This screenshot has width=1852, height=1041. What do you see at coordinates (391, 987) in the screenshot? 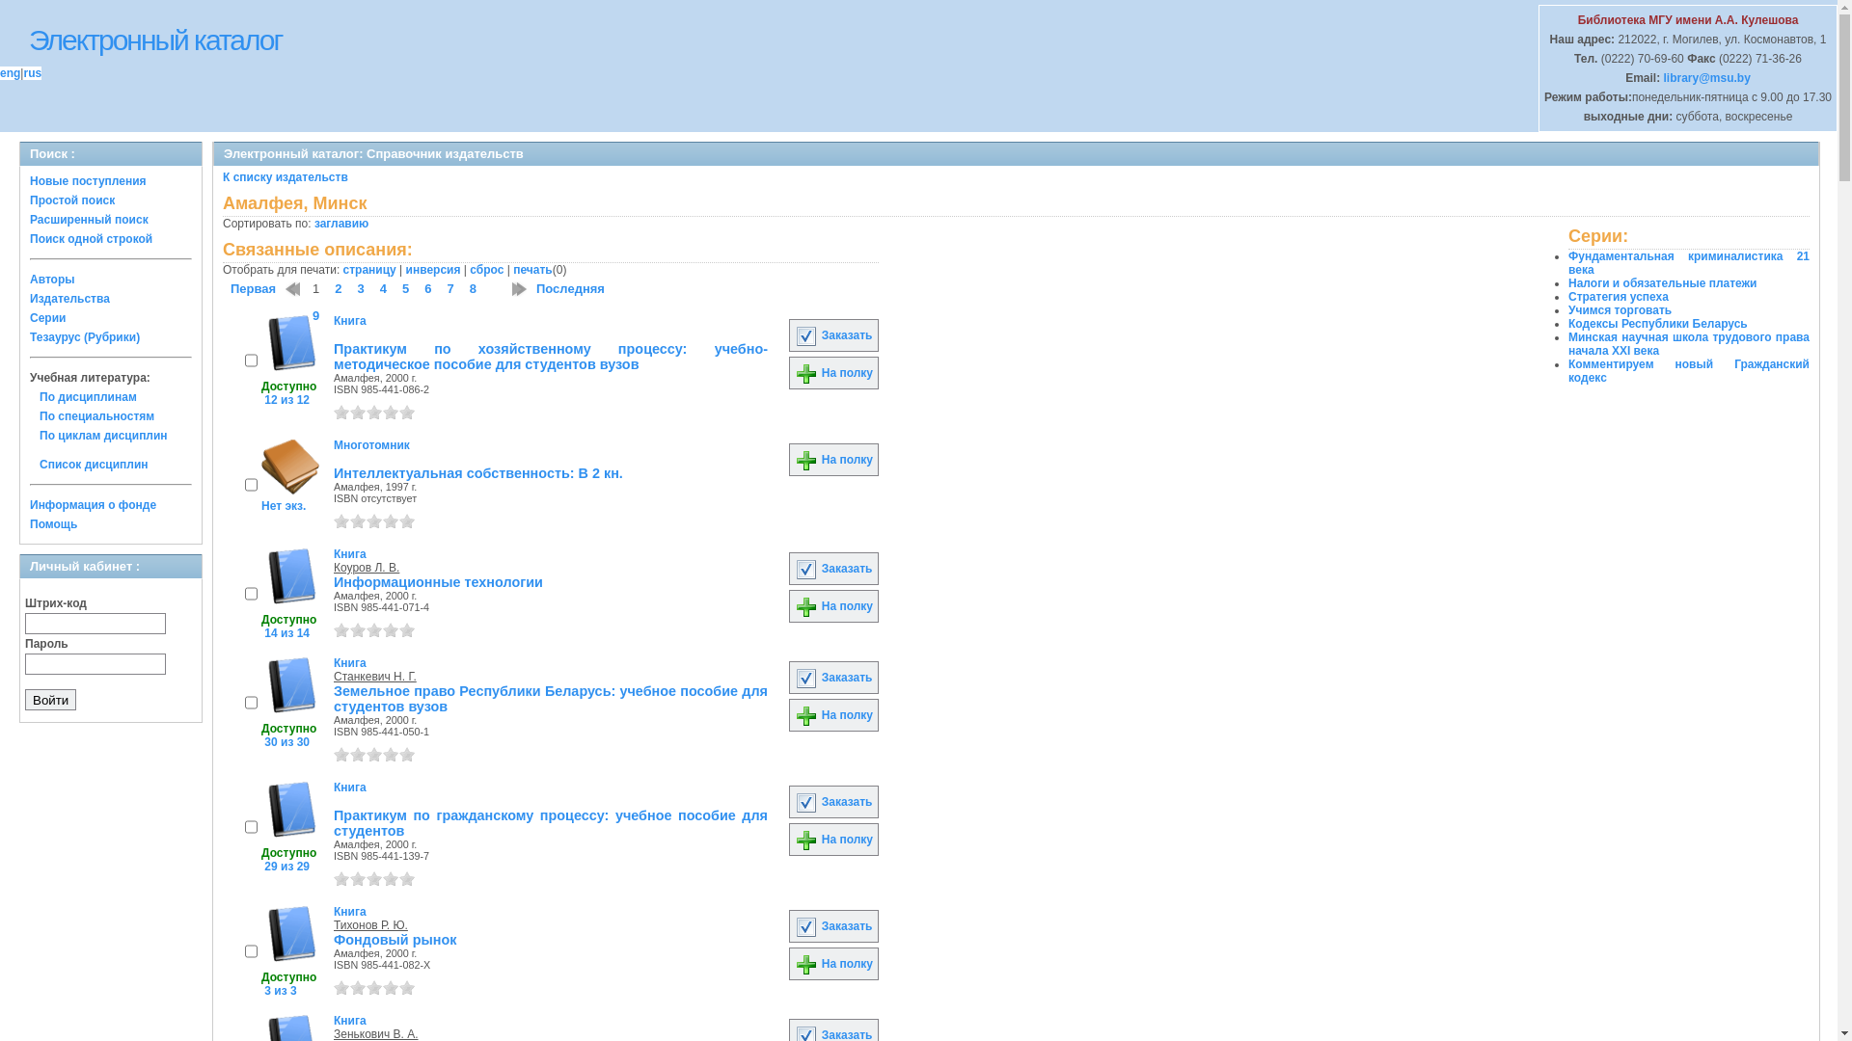
I see `4` at bounding box center [391, 987].